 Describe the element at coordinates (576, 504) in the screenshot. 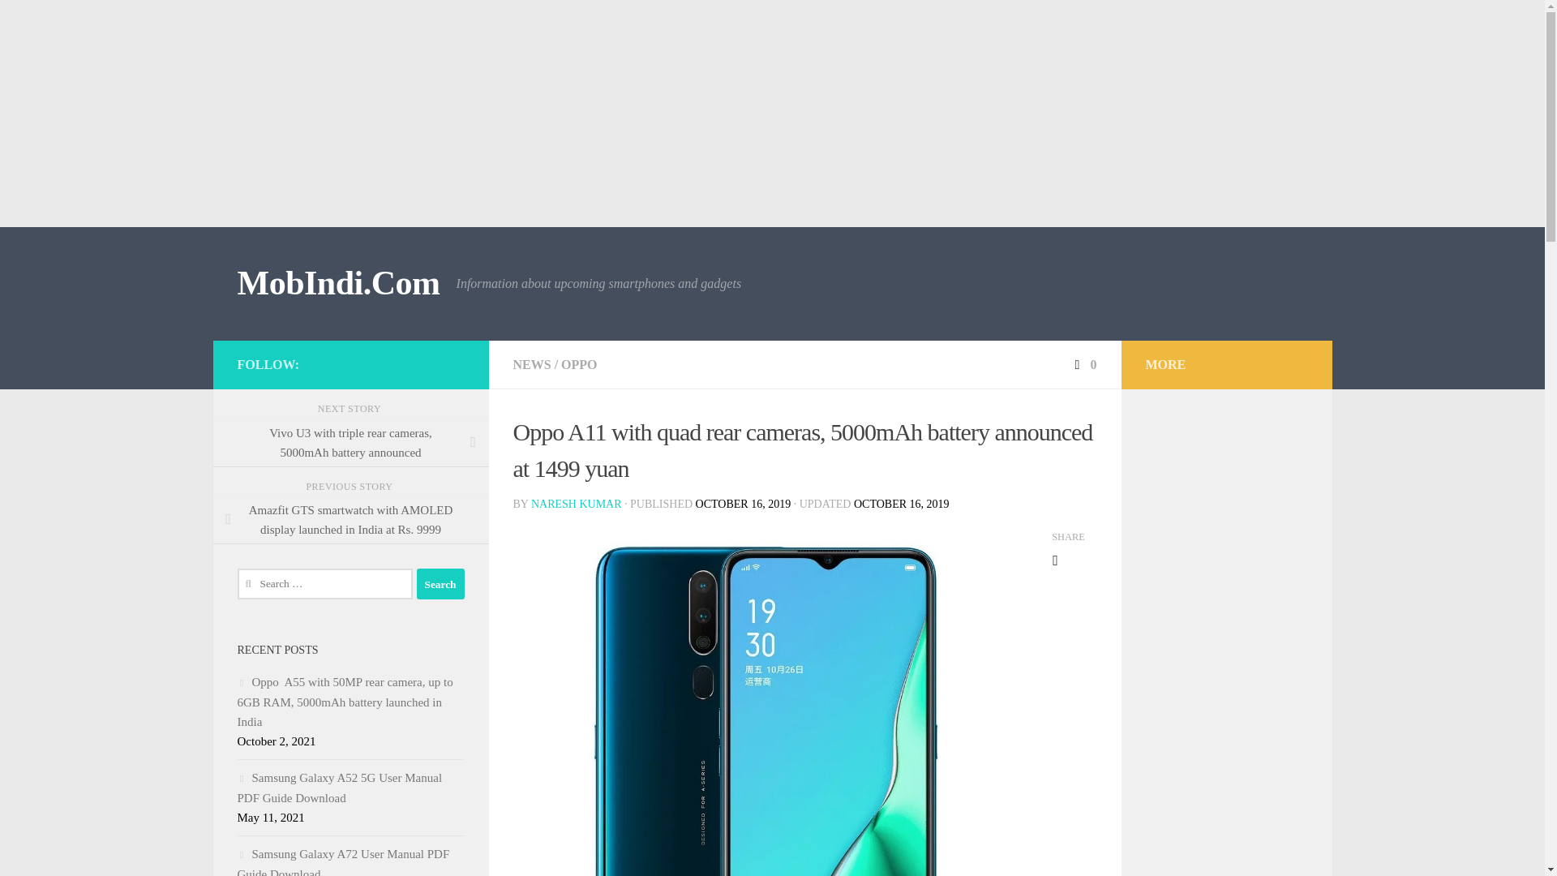

I see `Posts by Naresh Kumar` at that location.